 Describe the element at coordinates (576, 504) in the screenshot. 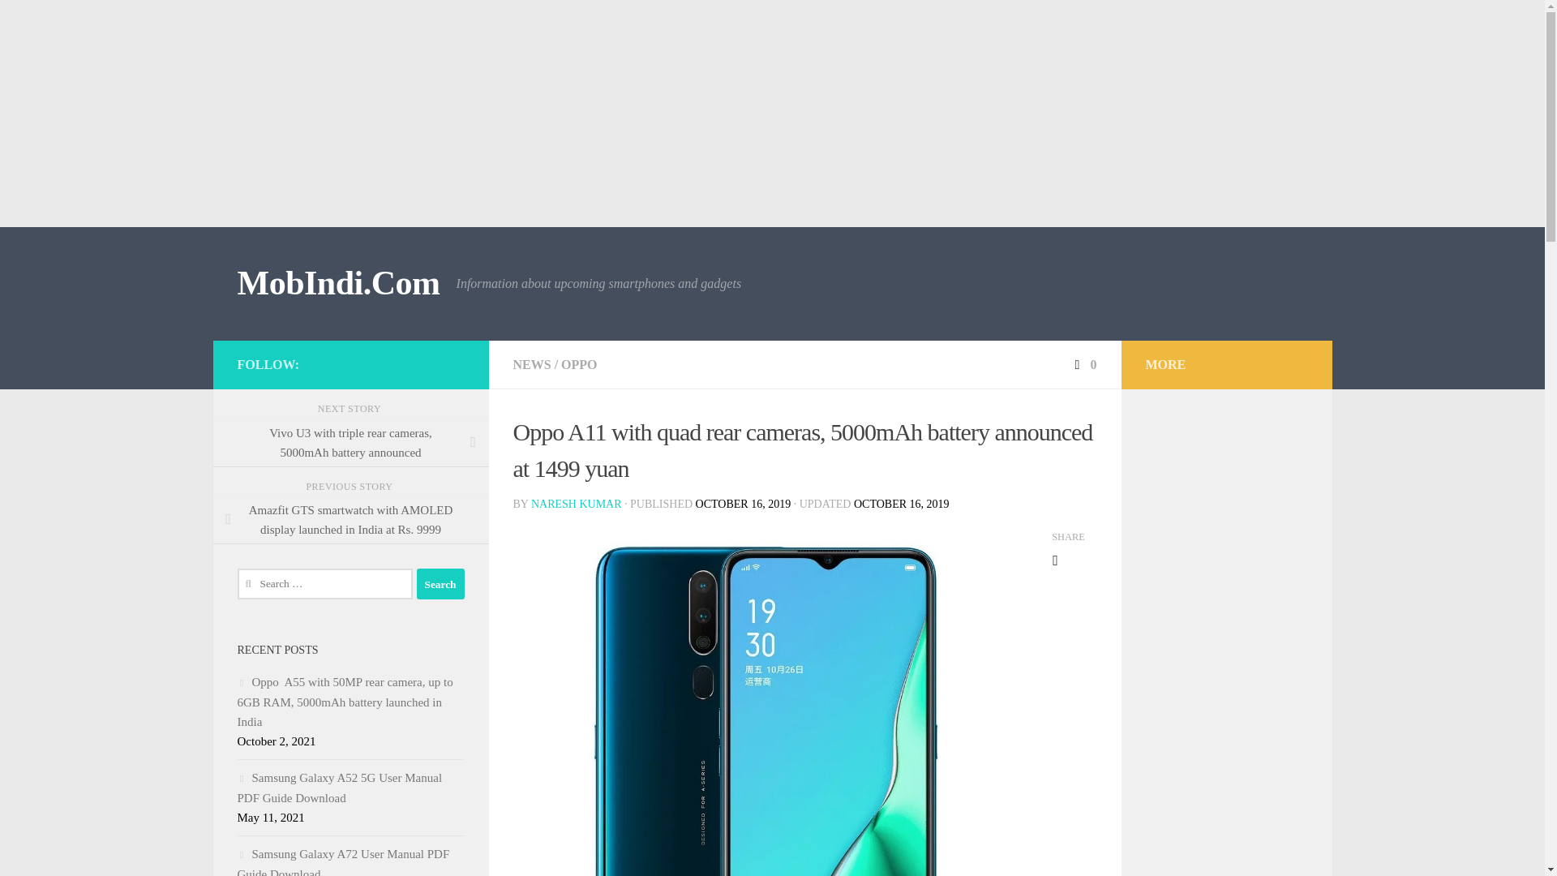

I see `Posts by Naresh Kumar` at that location.